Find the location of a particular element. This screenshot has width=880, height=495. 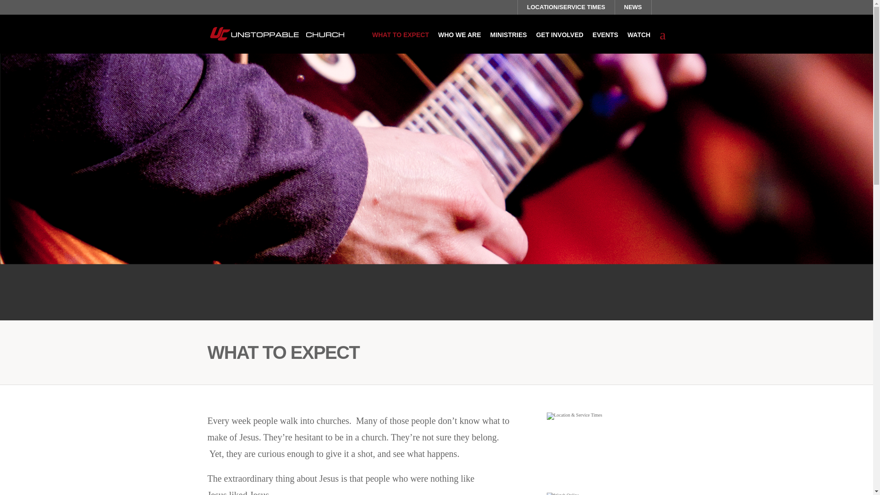

GIVE is located at coordinates (658, 7).